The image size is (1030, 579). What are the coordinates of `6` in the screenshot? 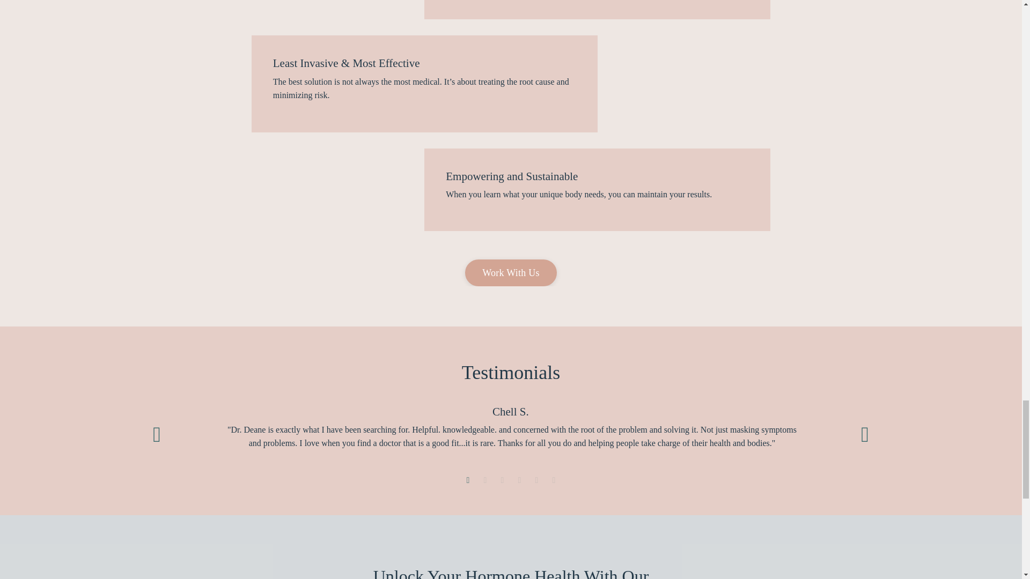 It's located at (554, 480).